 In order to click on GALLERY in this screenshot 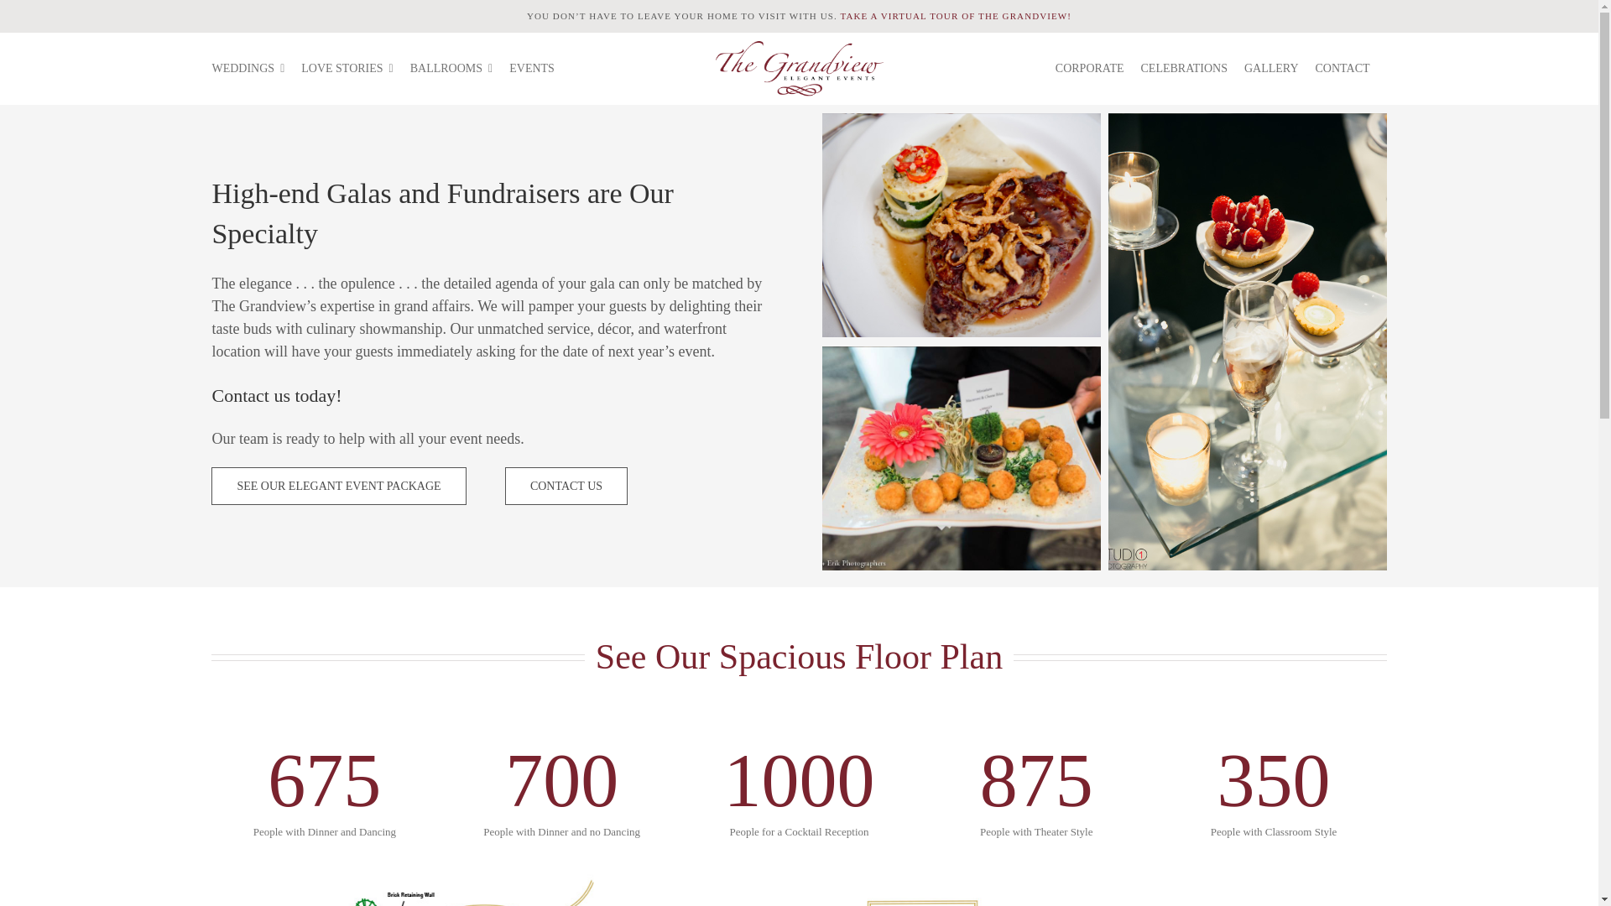, I will do `click(1280, 69)`.